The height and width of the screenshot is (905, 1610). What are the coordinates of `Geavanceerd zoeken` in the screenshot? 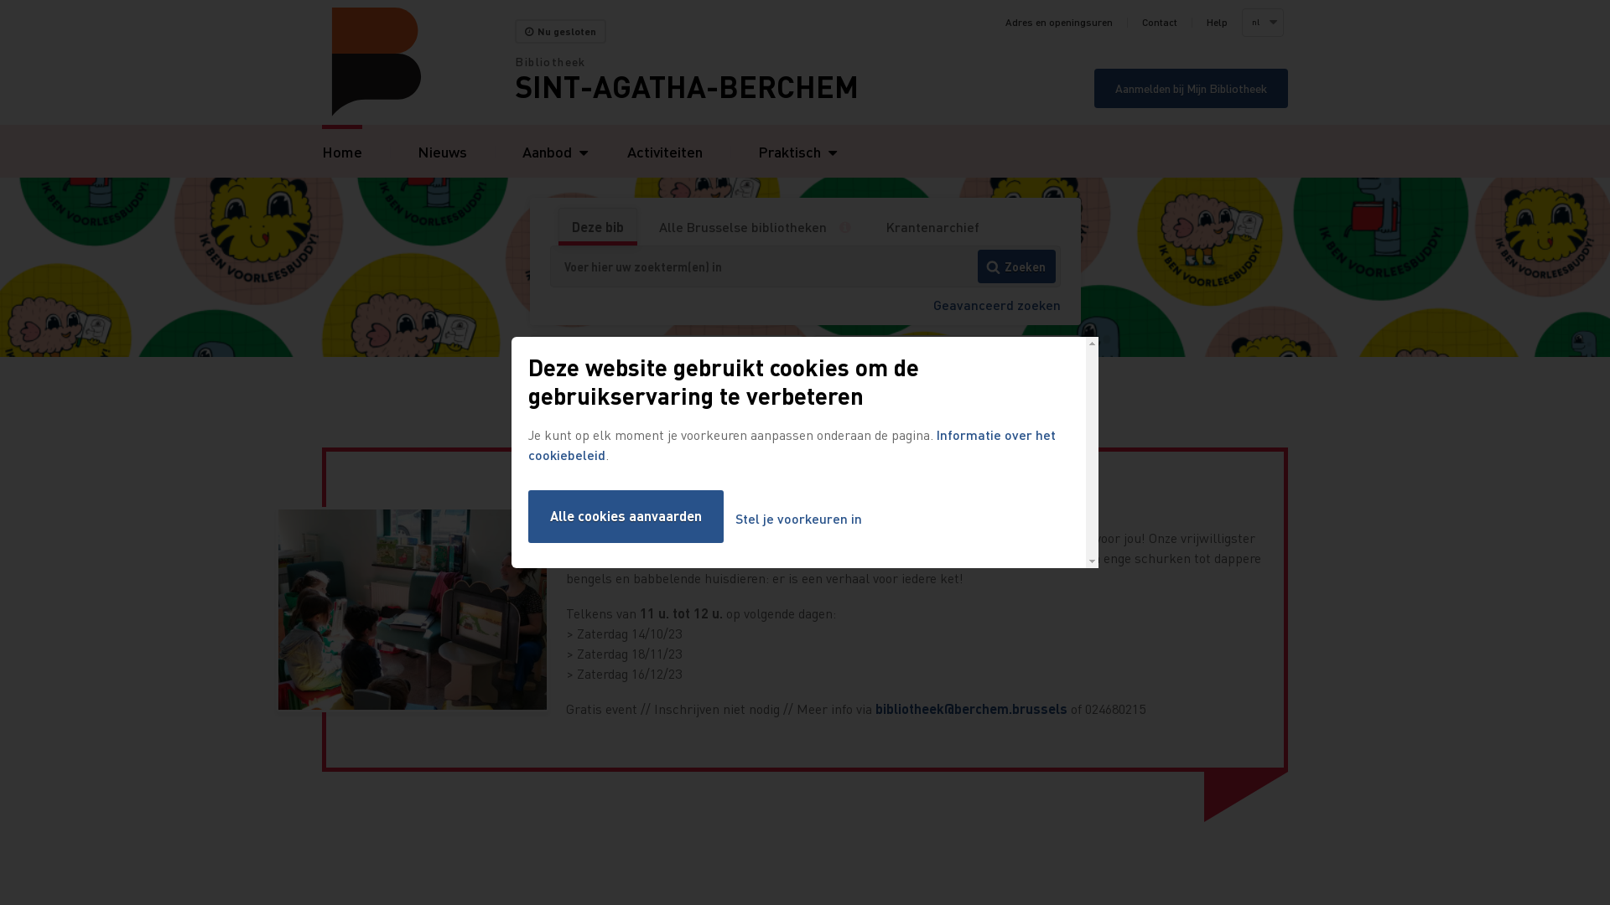 It's located at (996, 304).